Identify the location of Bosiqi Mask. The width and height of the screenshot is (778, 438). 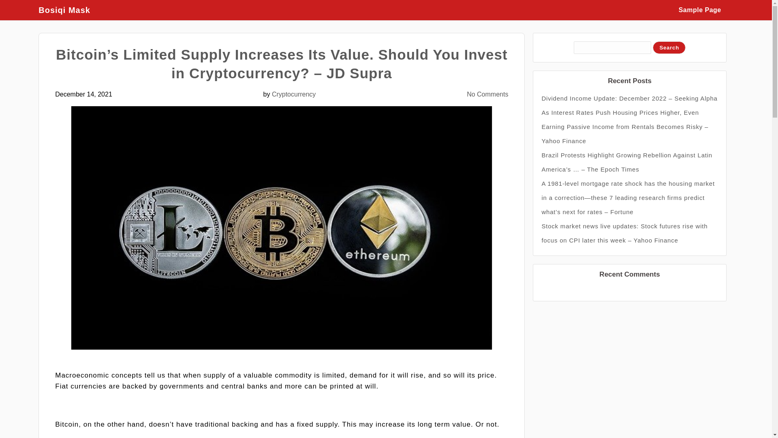
(68, 10).